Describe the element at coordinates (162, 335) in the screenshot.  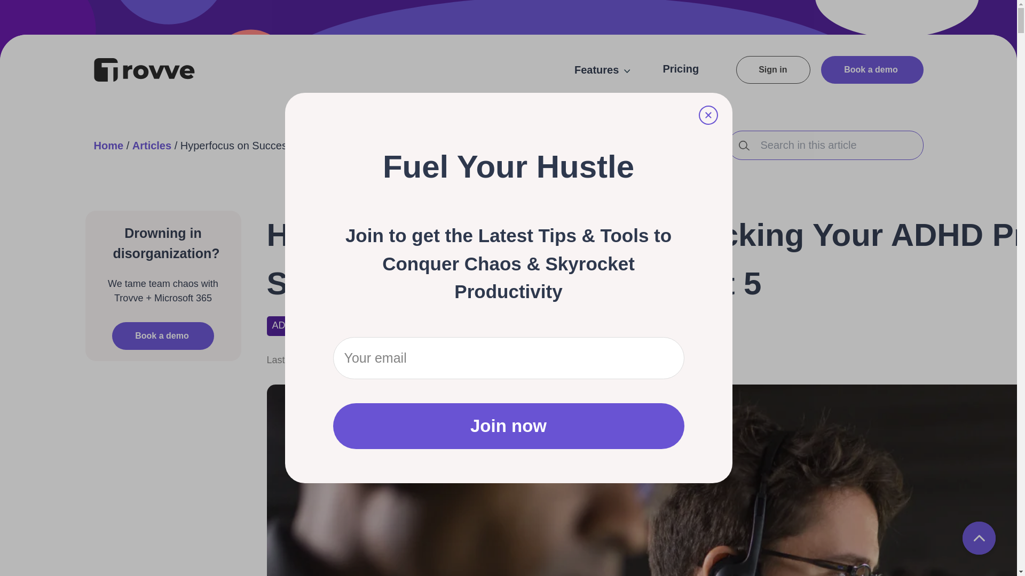
I see `Book a demo` at that location.